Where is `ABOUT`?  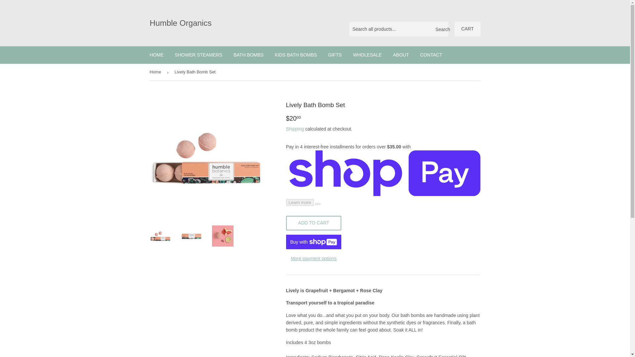 ABOUT is located at coordinates (401, 55).